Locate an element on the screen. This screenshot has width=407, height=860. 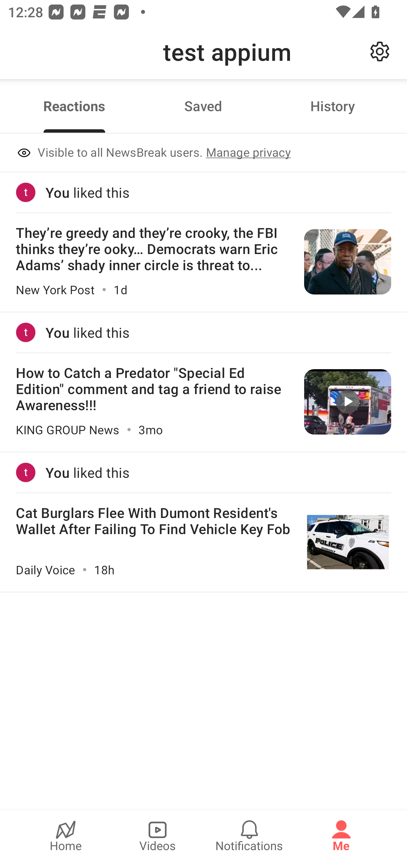
History is located at coordinates (332, 106).